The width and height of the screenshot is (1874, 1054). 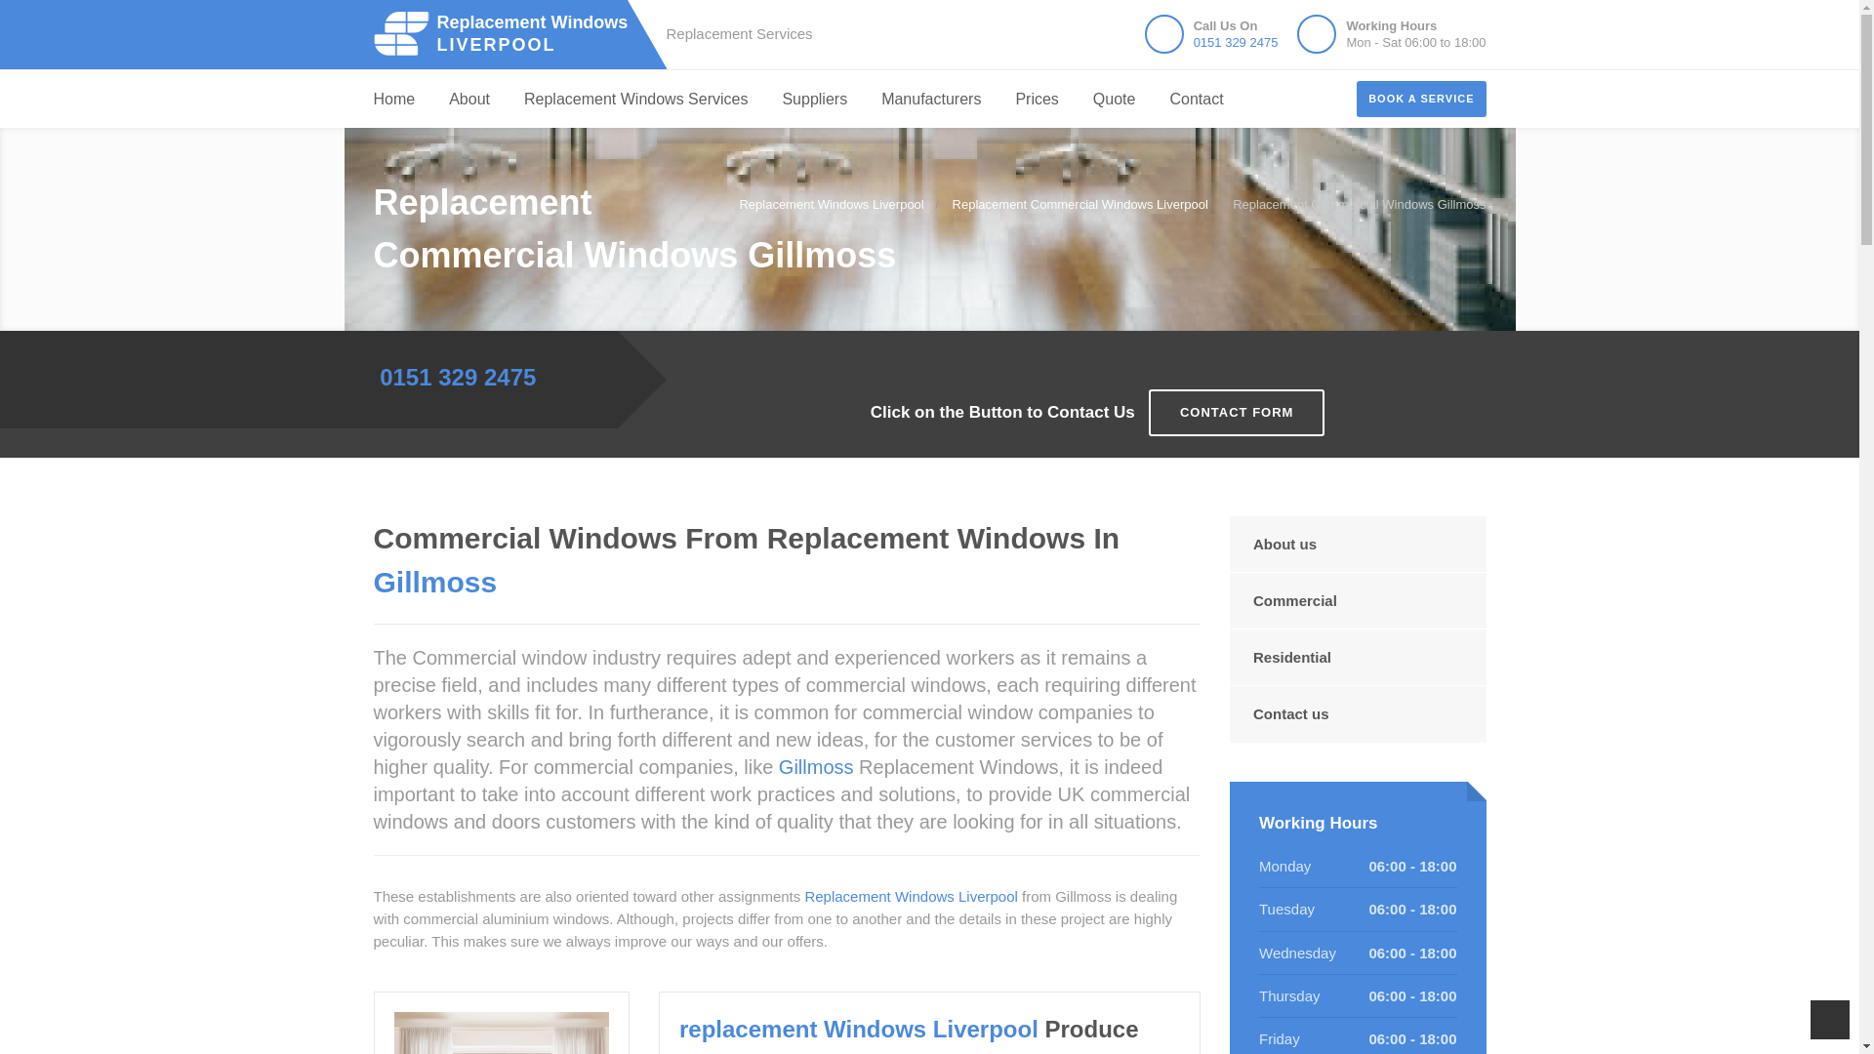 What do you see at coordinates (509, 33) in the screenshot?
I see `BOOK A SERVICE` at bounding box center [509, 33].